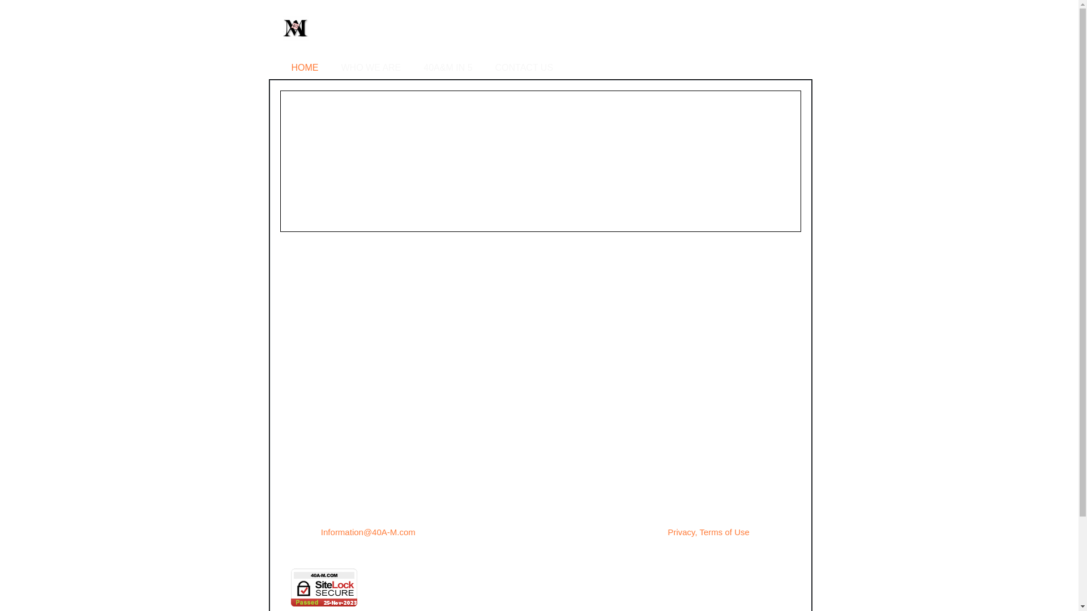 This screenshot has height=611, width=1087. Describe the element at coordinates (524, 71) in the screenshot. I see `CONTACT US` at that location.